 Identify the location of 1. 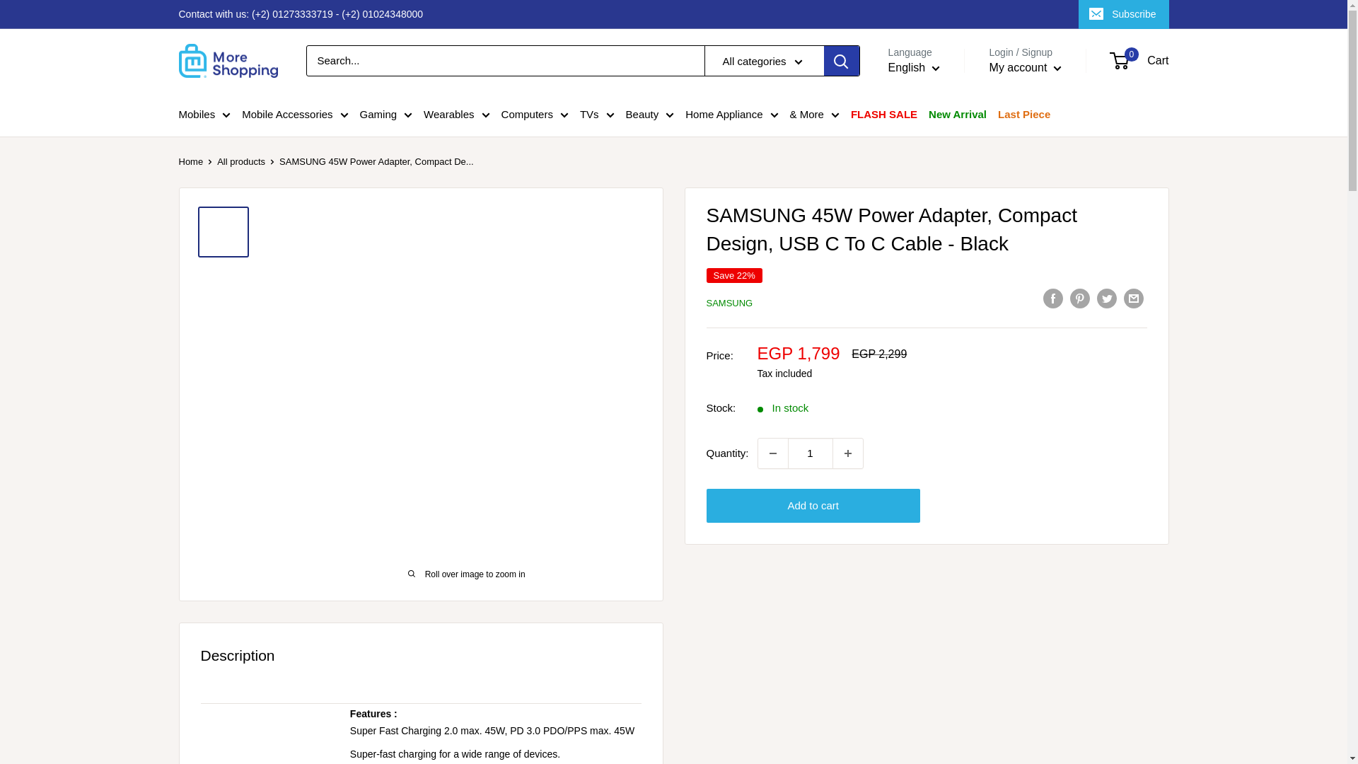
(811, 453).